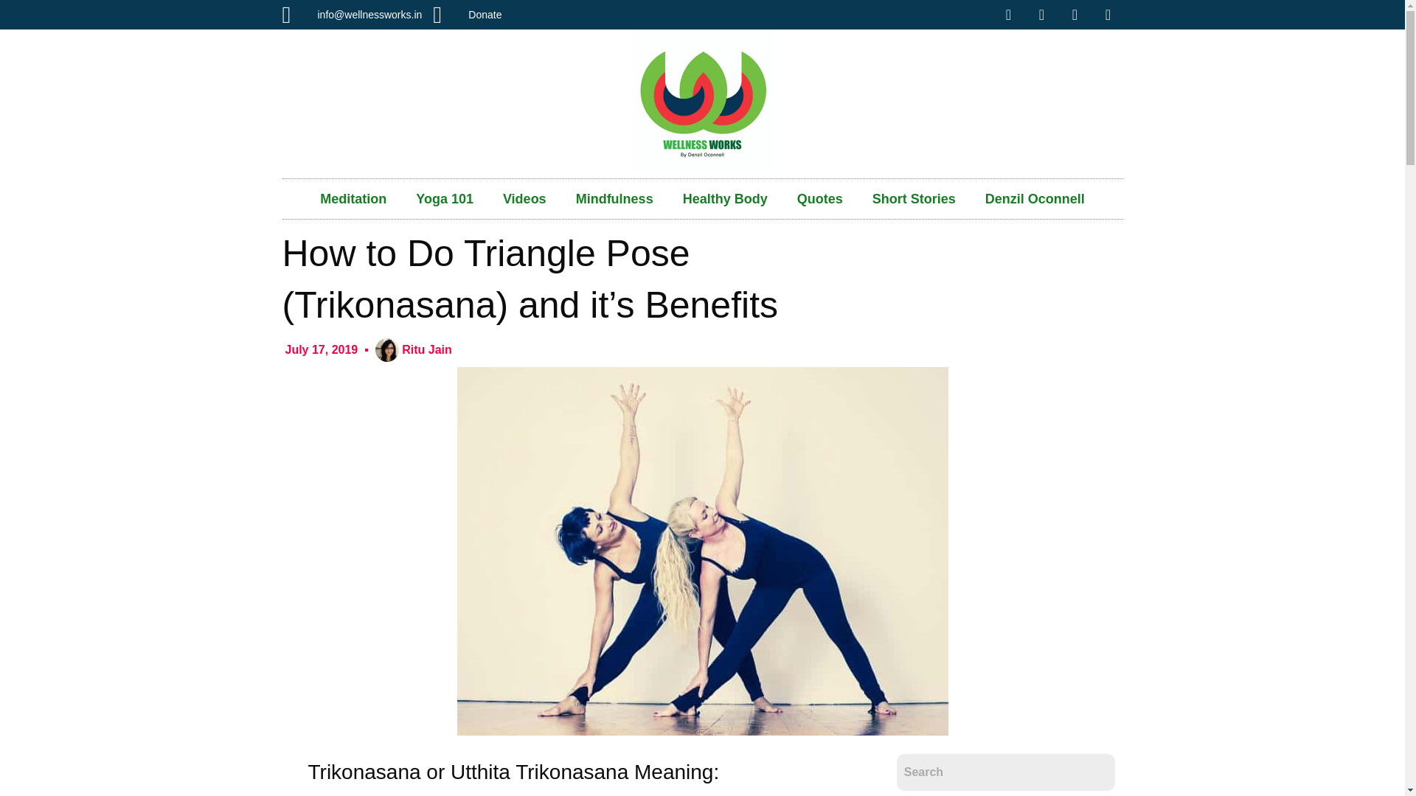  Describe the element at coordinates (1006, 772) in the screenshot. I see `Search` at that location.